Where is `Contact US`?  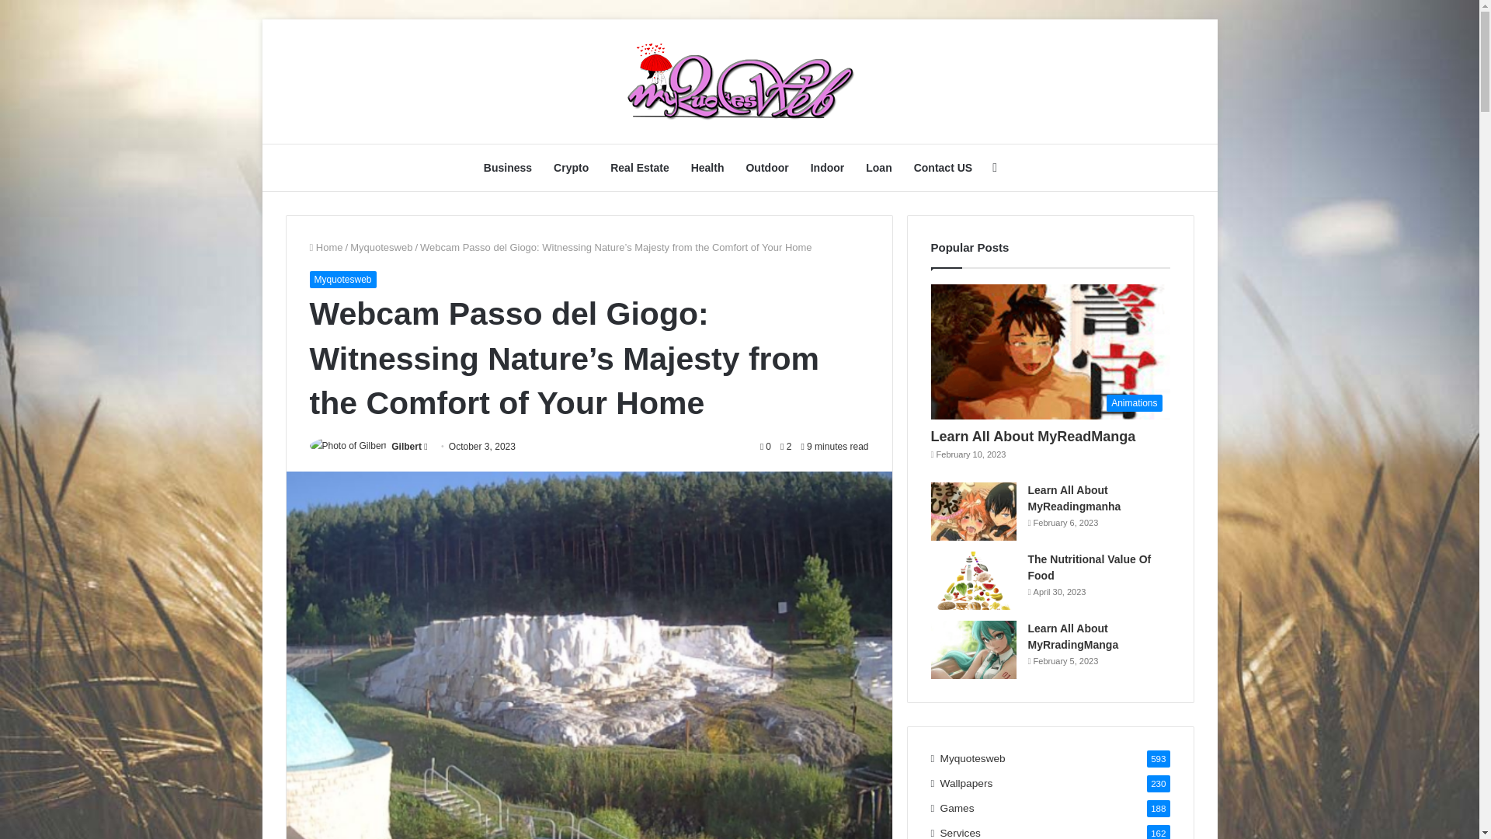 Contact US is located at coordinates (943, 168).